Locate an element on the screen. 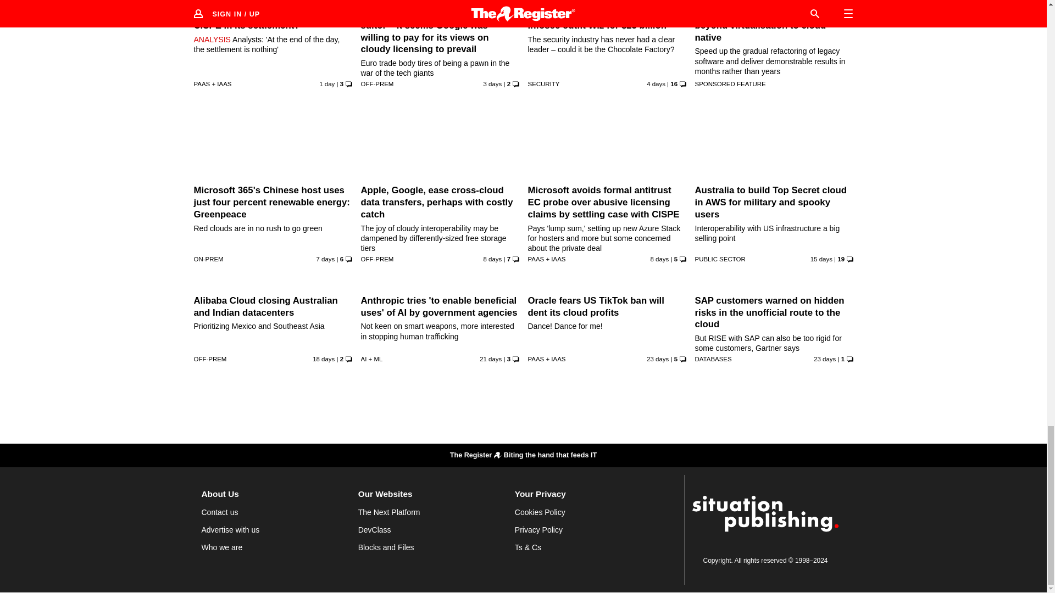 Image resolution: width=1055 pixels, height=593 pixels. 4 Jul 2024 3:58 is located at coordinates (821, 259).